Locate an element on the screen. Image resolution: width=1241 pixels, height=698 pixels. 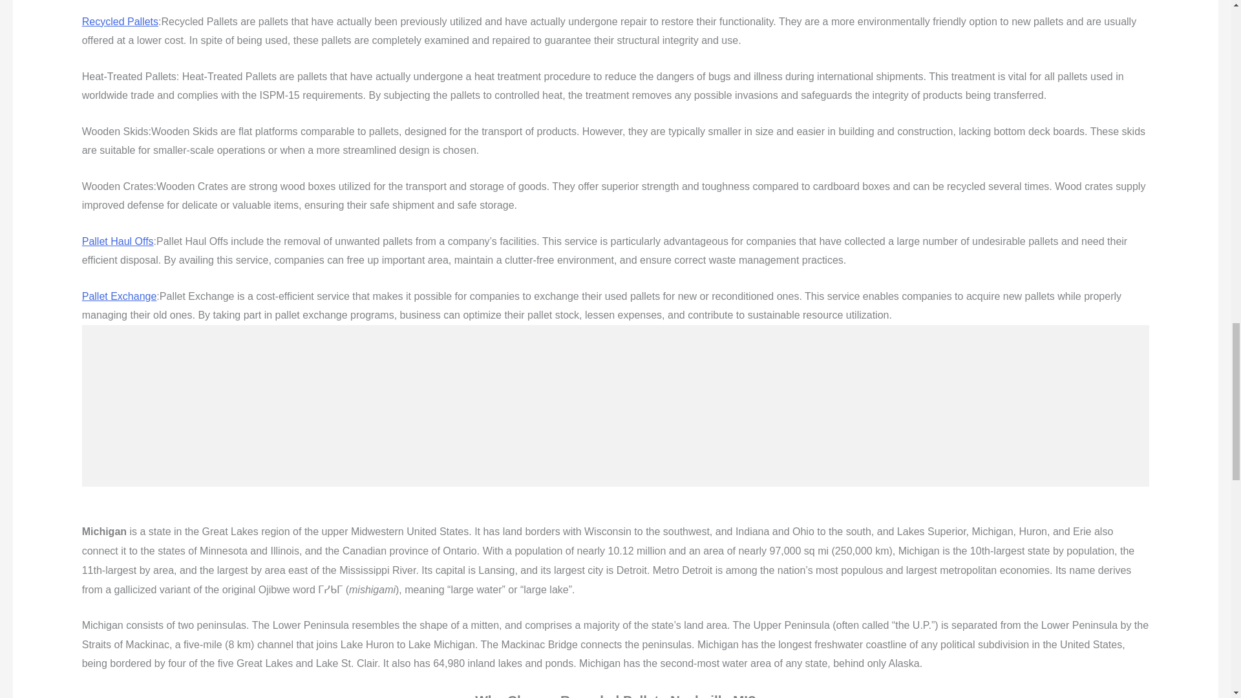
Ojibwe-language romanization is located at coordinates (372, 589).